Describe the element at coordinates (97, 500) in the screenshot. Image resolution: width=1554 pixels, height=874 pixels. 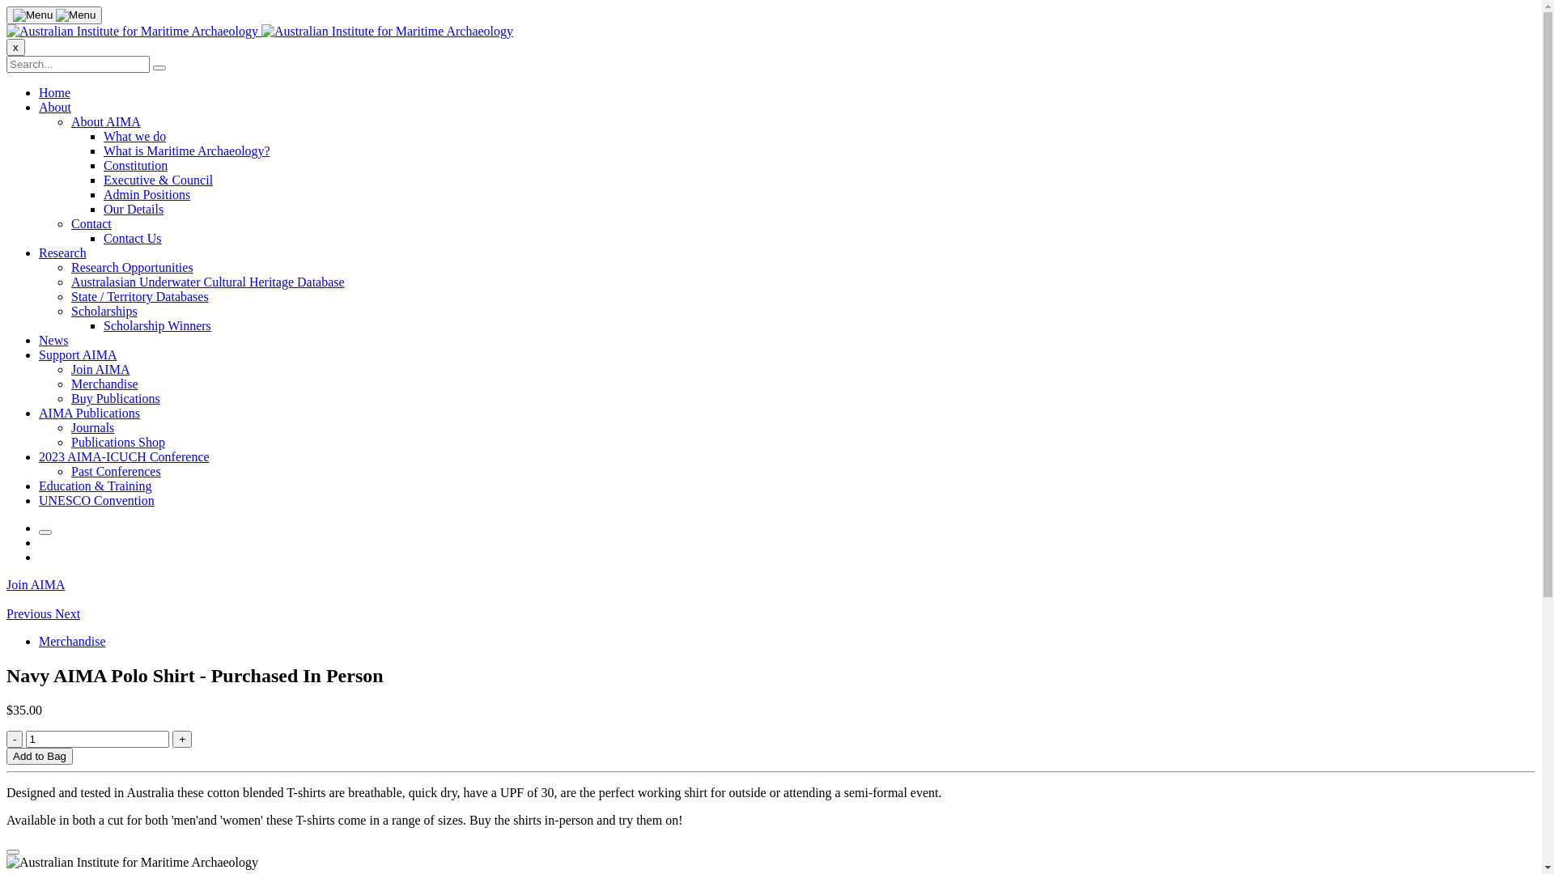
I see `UNESCO Convention` at that location.